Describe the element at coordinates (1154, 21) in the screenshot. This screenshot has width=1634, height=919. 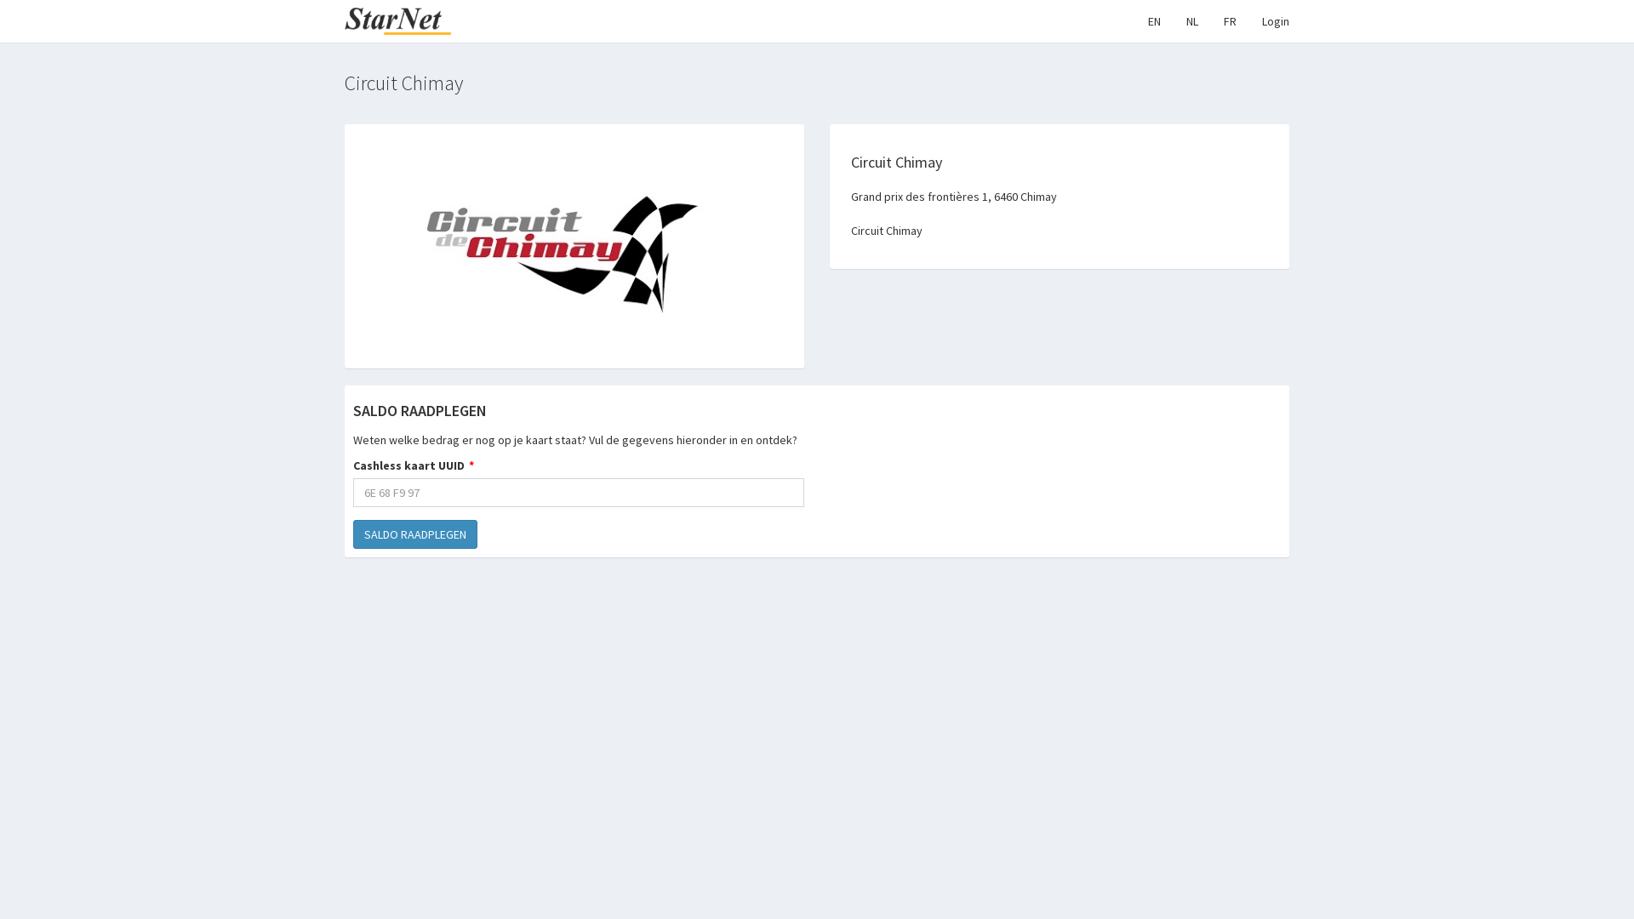
I see `EN` at that location.